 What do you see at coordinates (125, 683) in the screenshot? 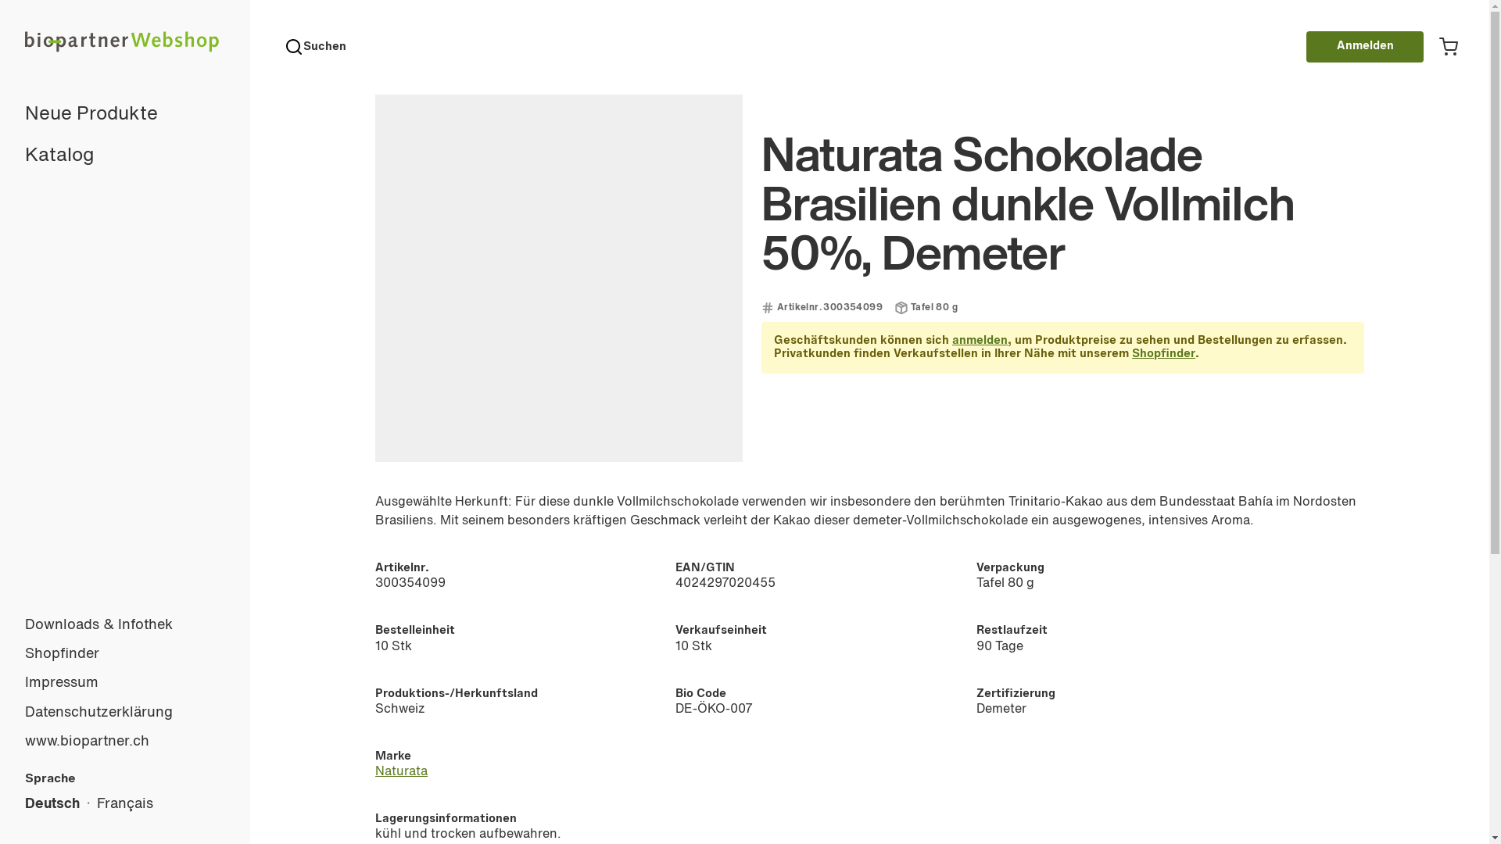
I see `Impressum` at bounding box center [125, 683].